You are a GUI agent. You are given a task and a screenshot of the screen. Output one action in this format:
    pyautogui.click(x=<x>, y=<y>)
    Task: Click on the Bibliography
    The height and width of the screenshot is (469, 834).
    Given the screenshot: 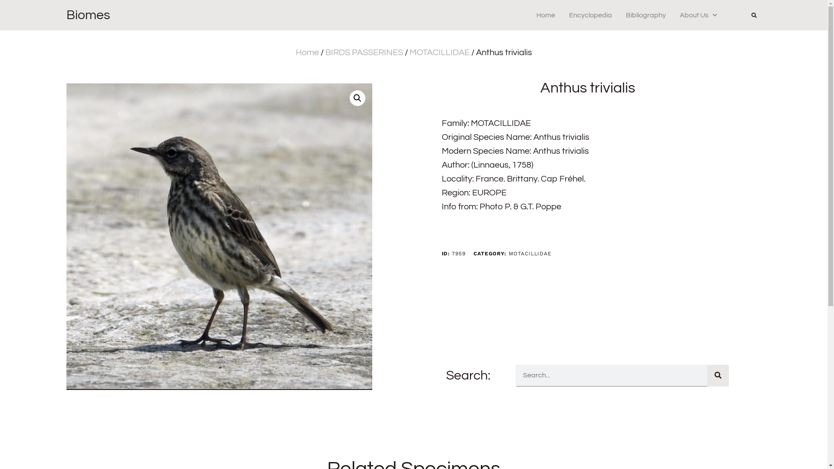 What is the action you would take?
    pyautogui.click(x=646, y=15)
    